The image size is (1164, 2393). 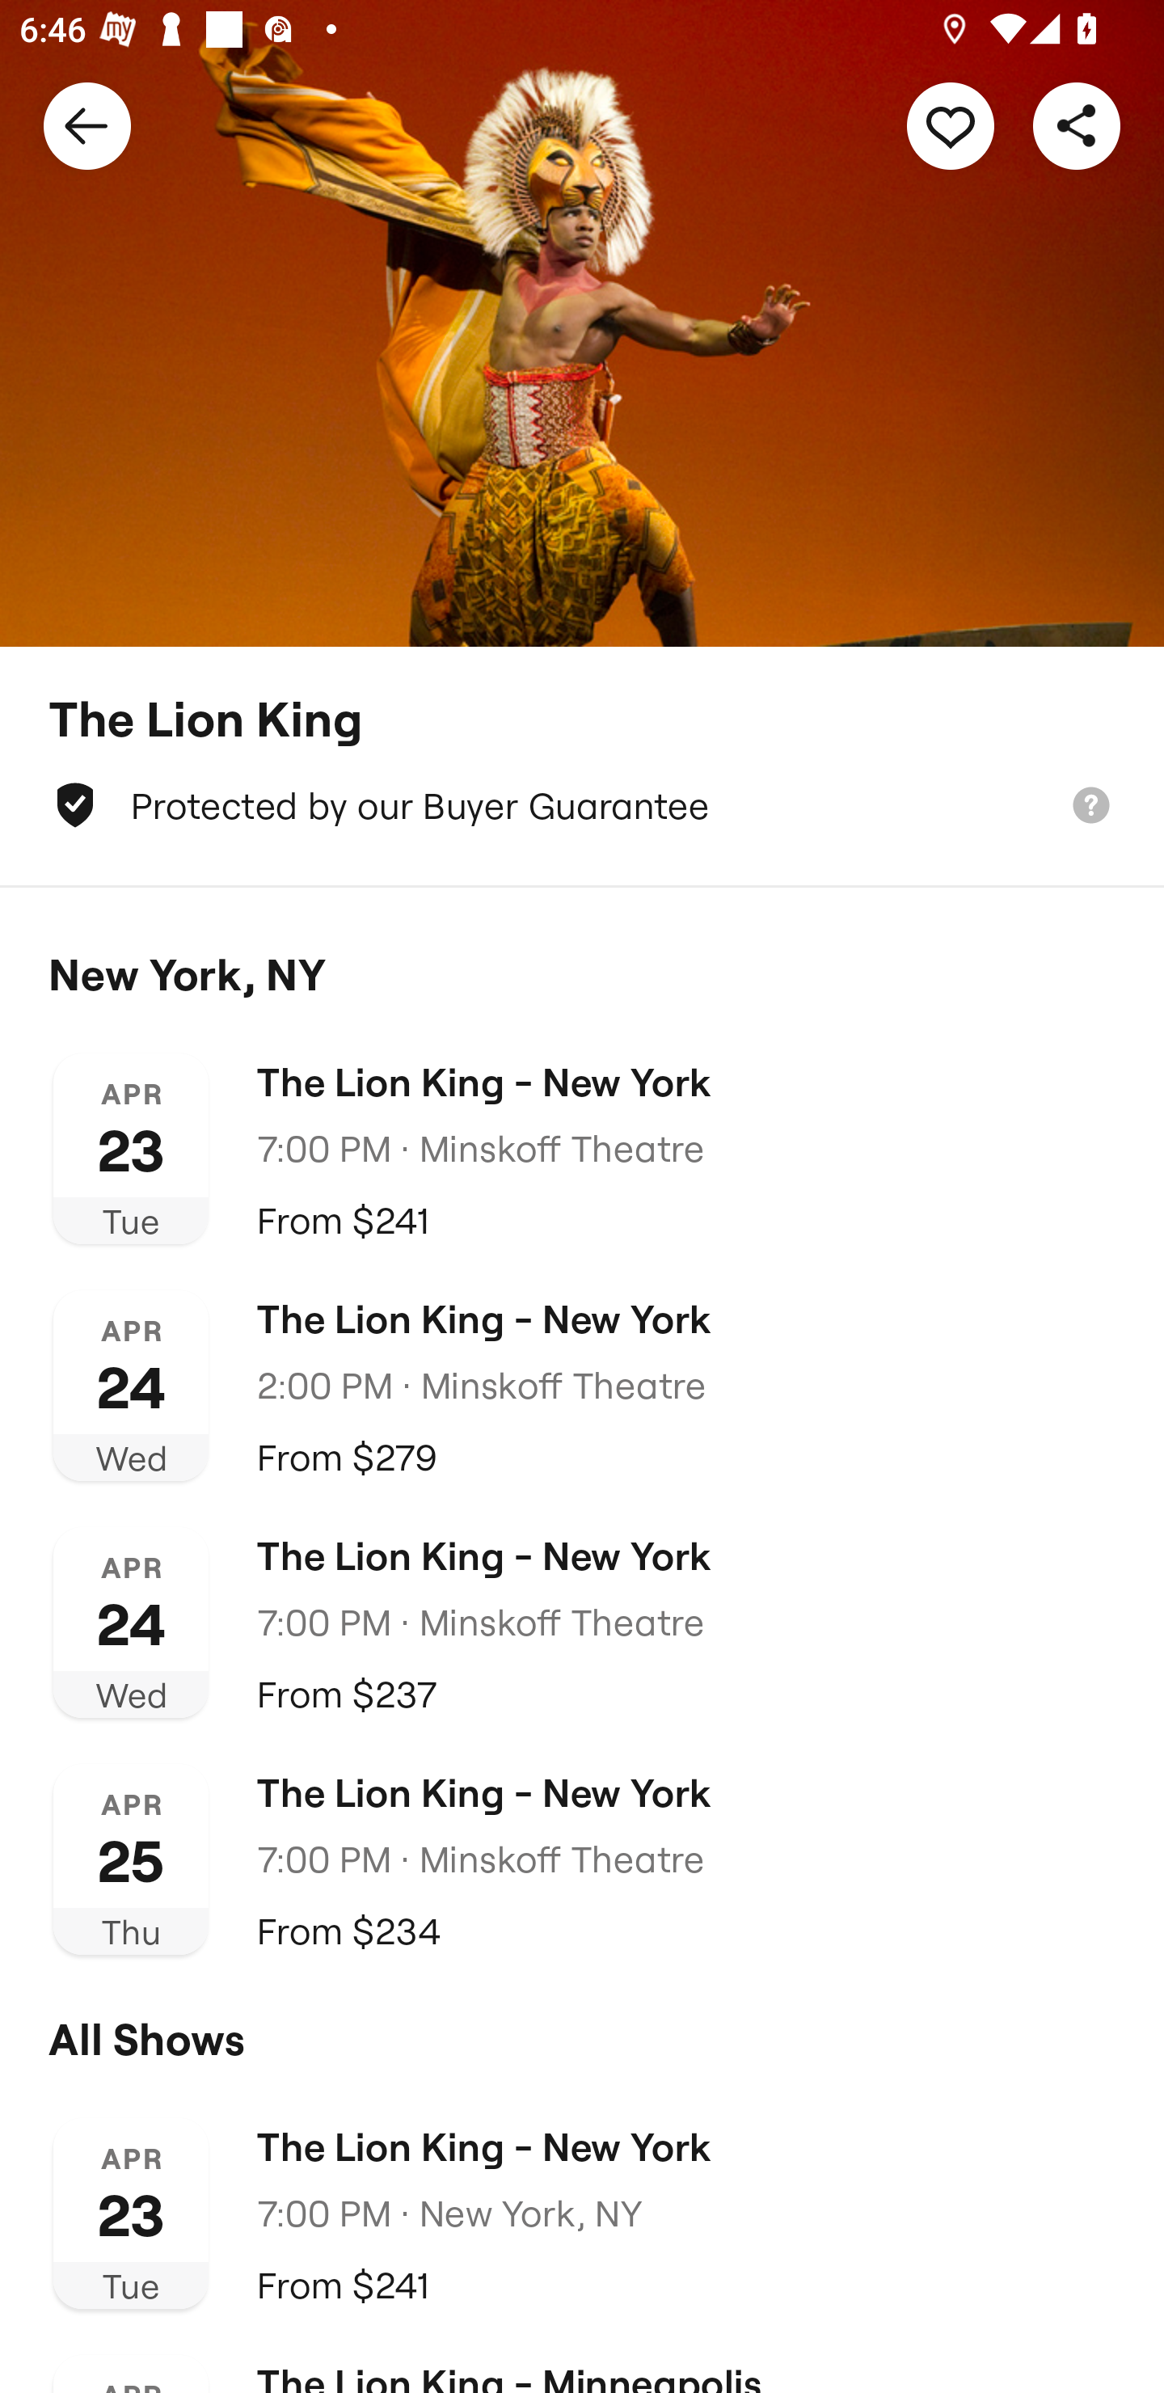 What do you see at coordinates (582, 805) in the screenshot?
I see `Protected by our Buyer Guarantee Learn more` at bounding box center [582, 805].